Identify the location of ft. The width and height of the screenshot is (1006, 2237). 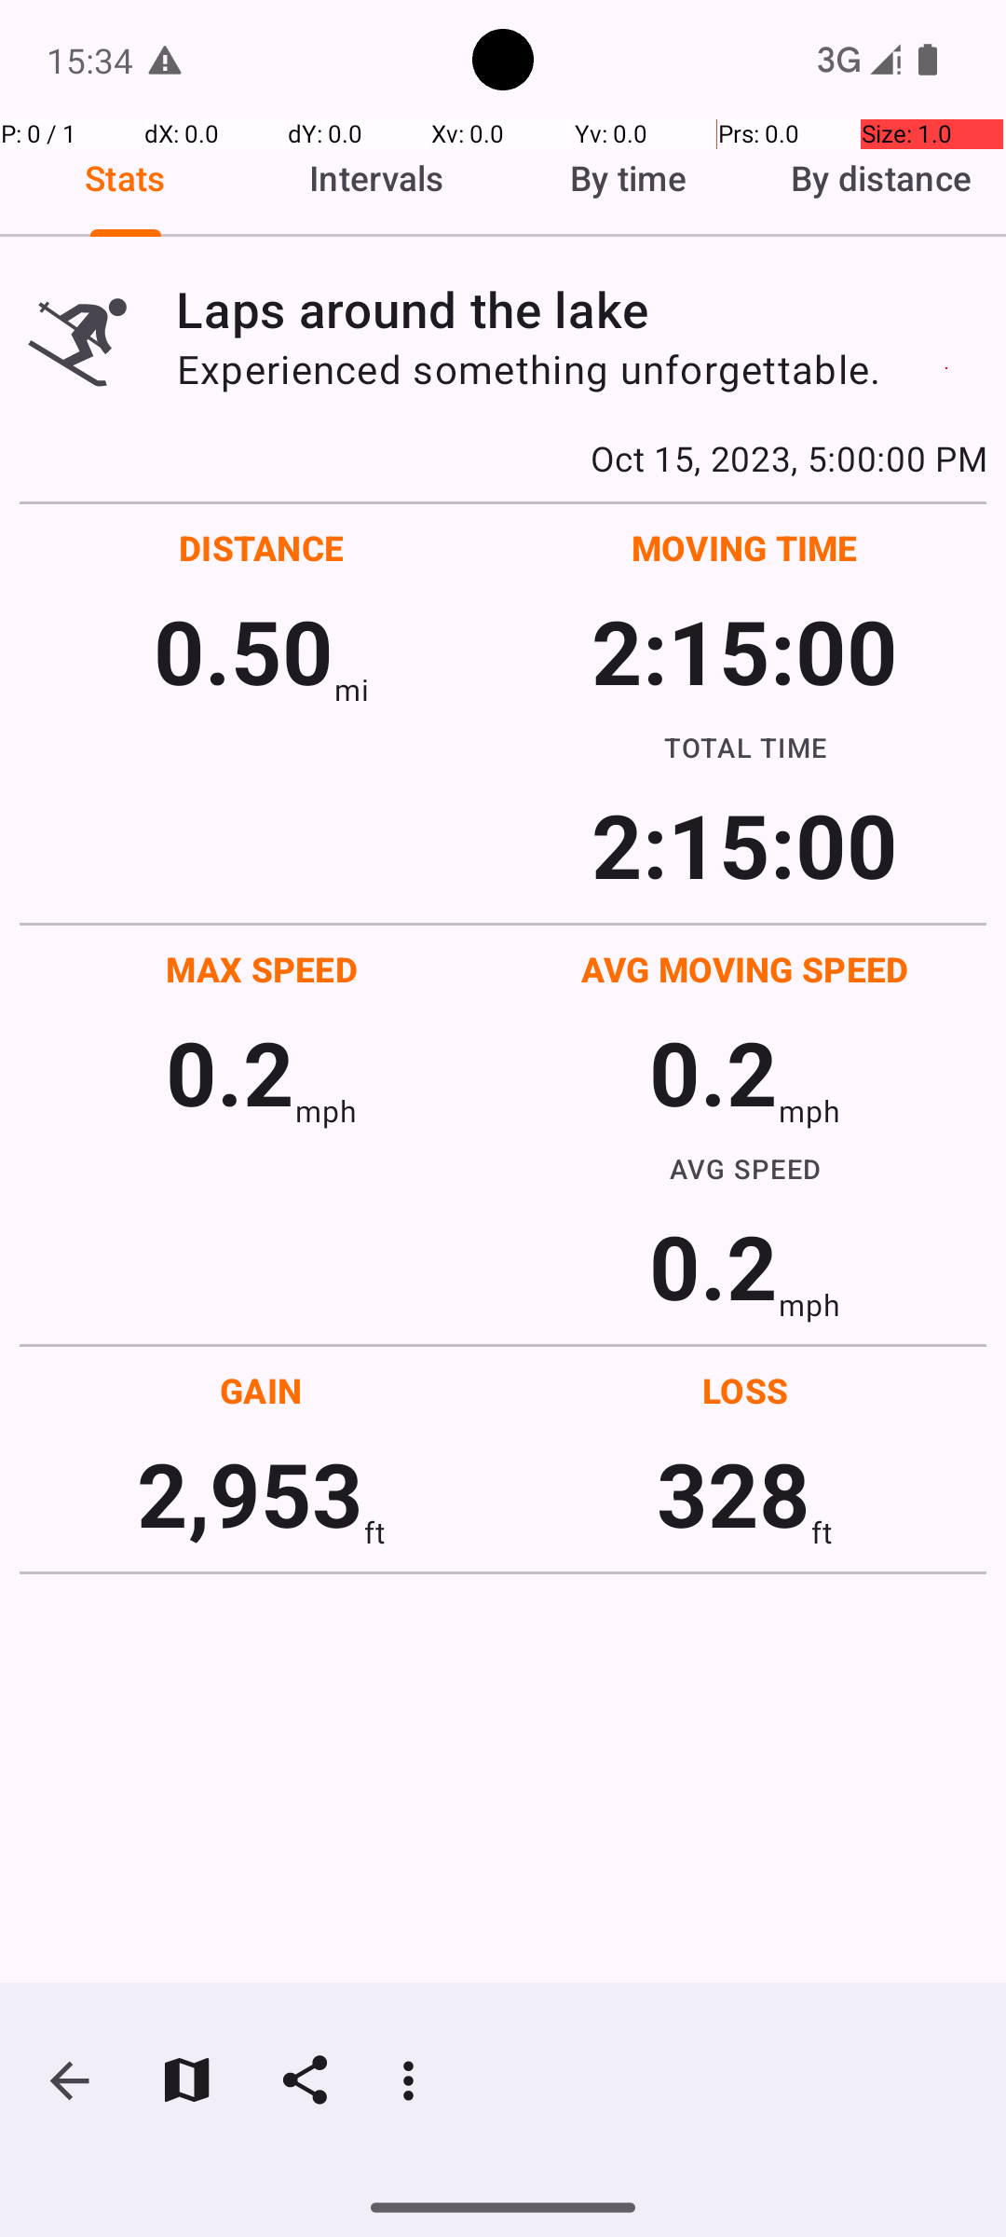
(374, 1532).